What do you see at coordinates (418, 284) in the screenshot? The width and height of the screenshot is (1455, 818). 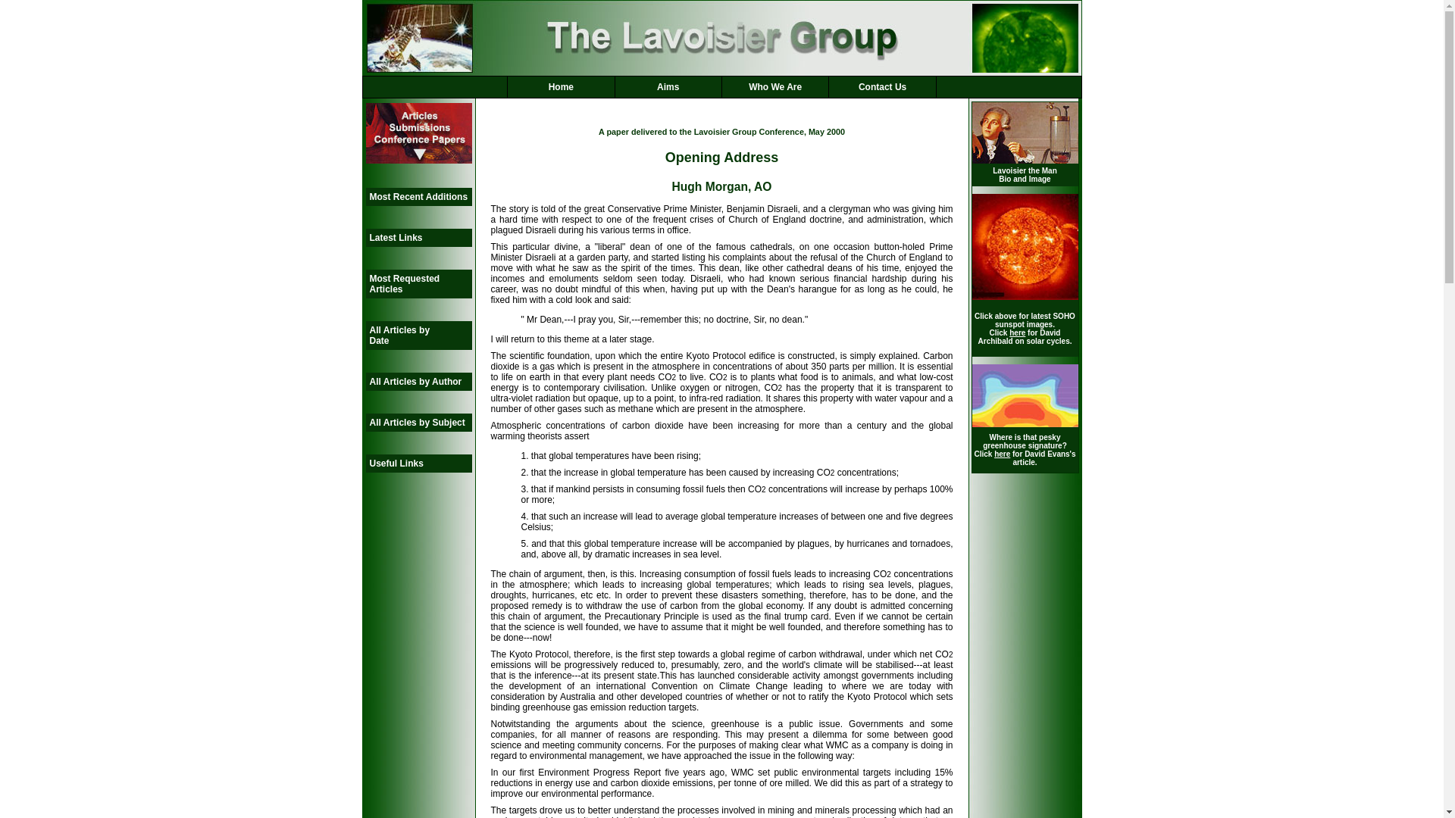 I see `Most Requested Articles` at bounding box center [418, 284].